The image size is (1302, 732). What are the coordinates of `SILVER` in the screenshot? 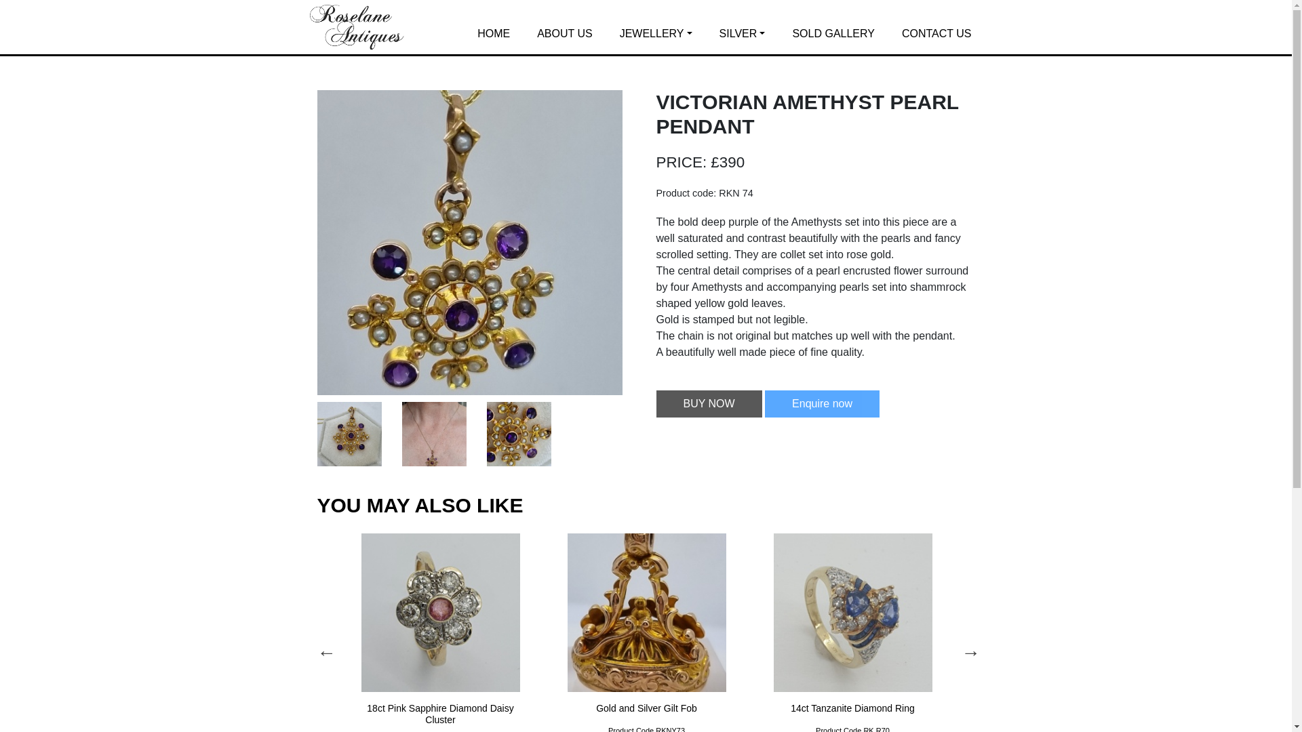 It's located at (742, 34).